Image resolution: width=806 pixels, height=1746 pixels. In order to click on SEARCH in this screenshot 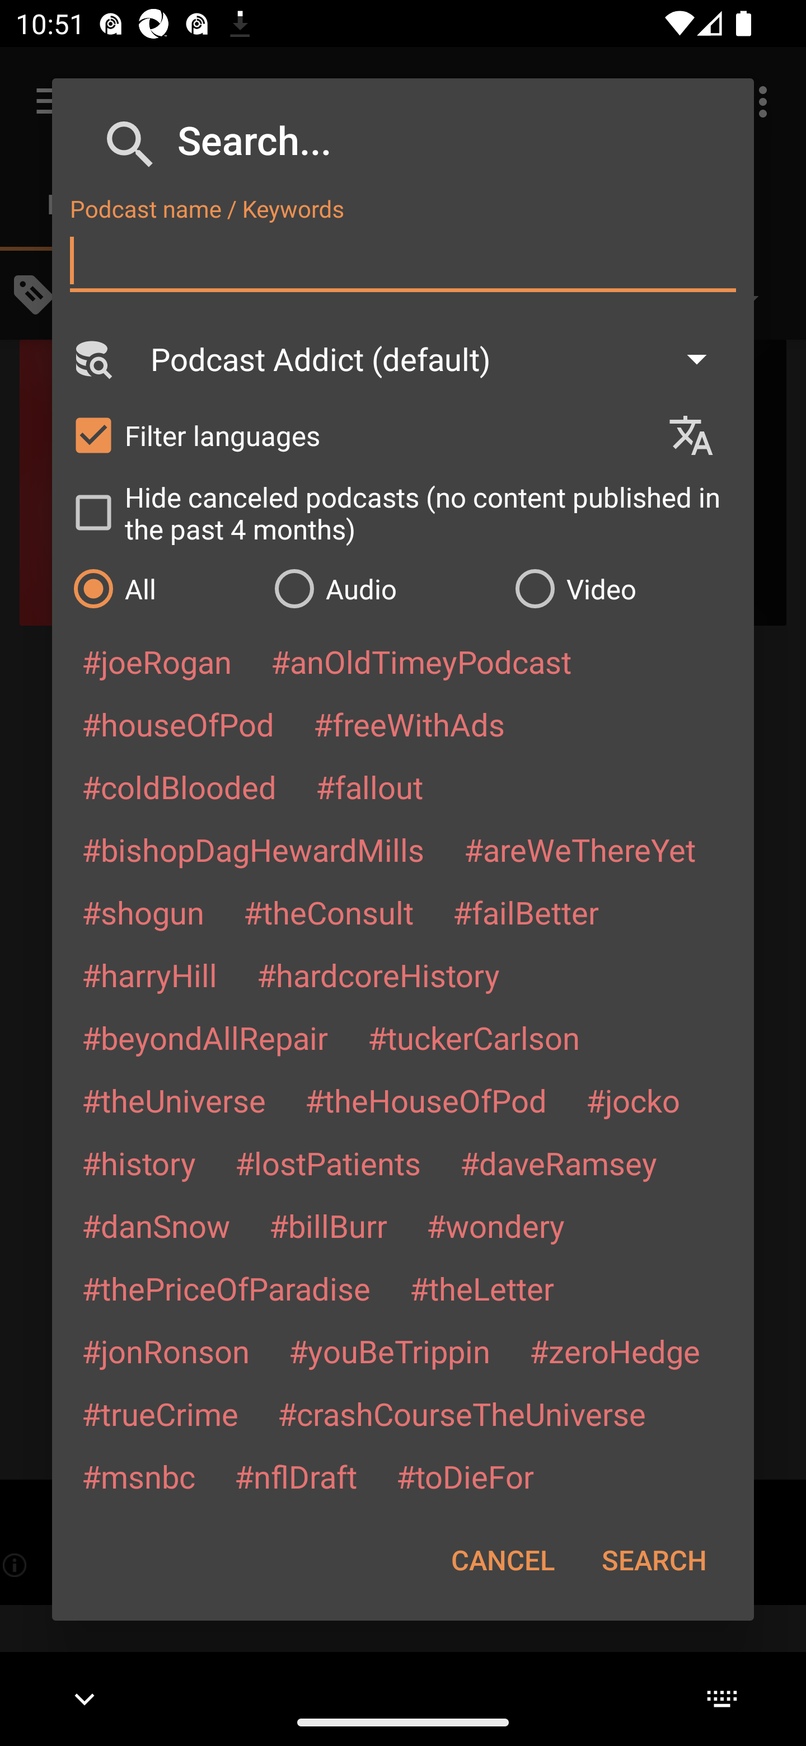, I will do `click(654, 1560)`.